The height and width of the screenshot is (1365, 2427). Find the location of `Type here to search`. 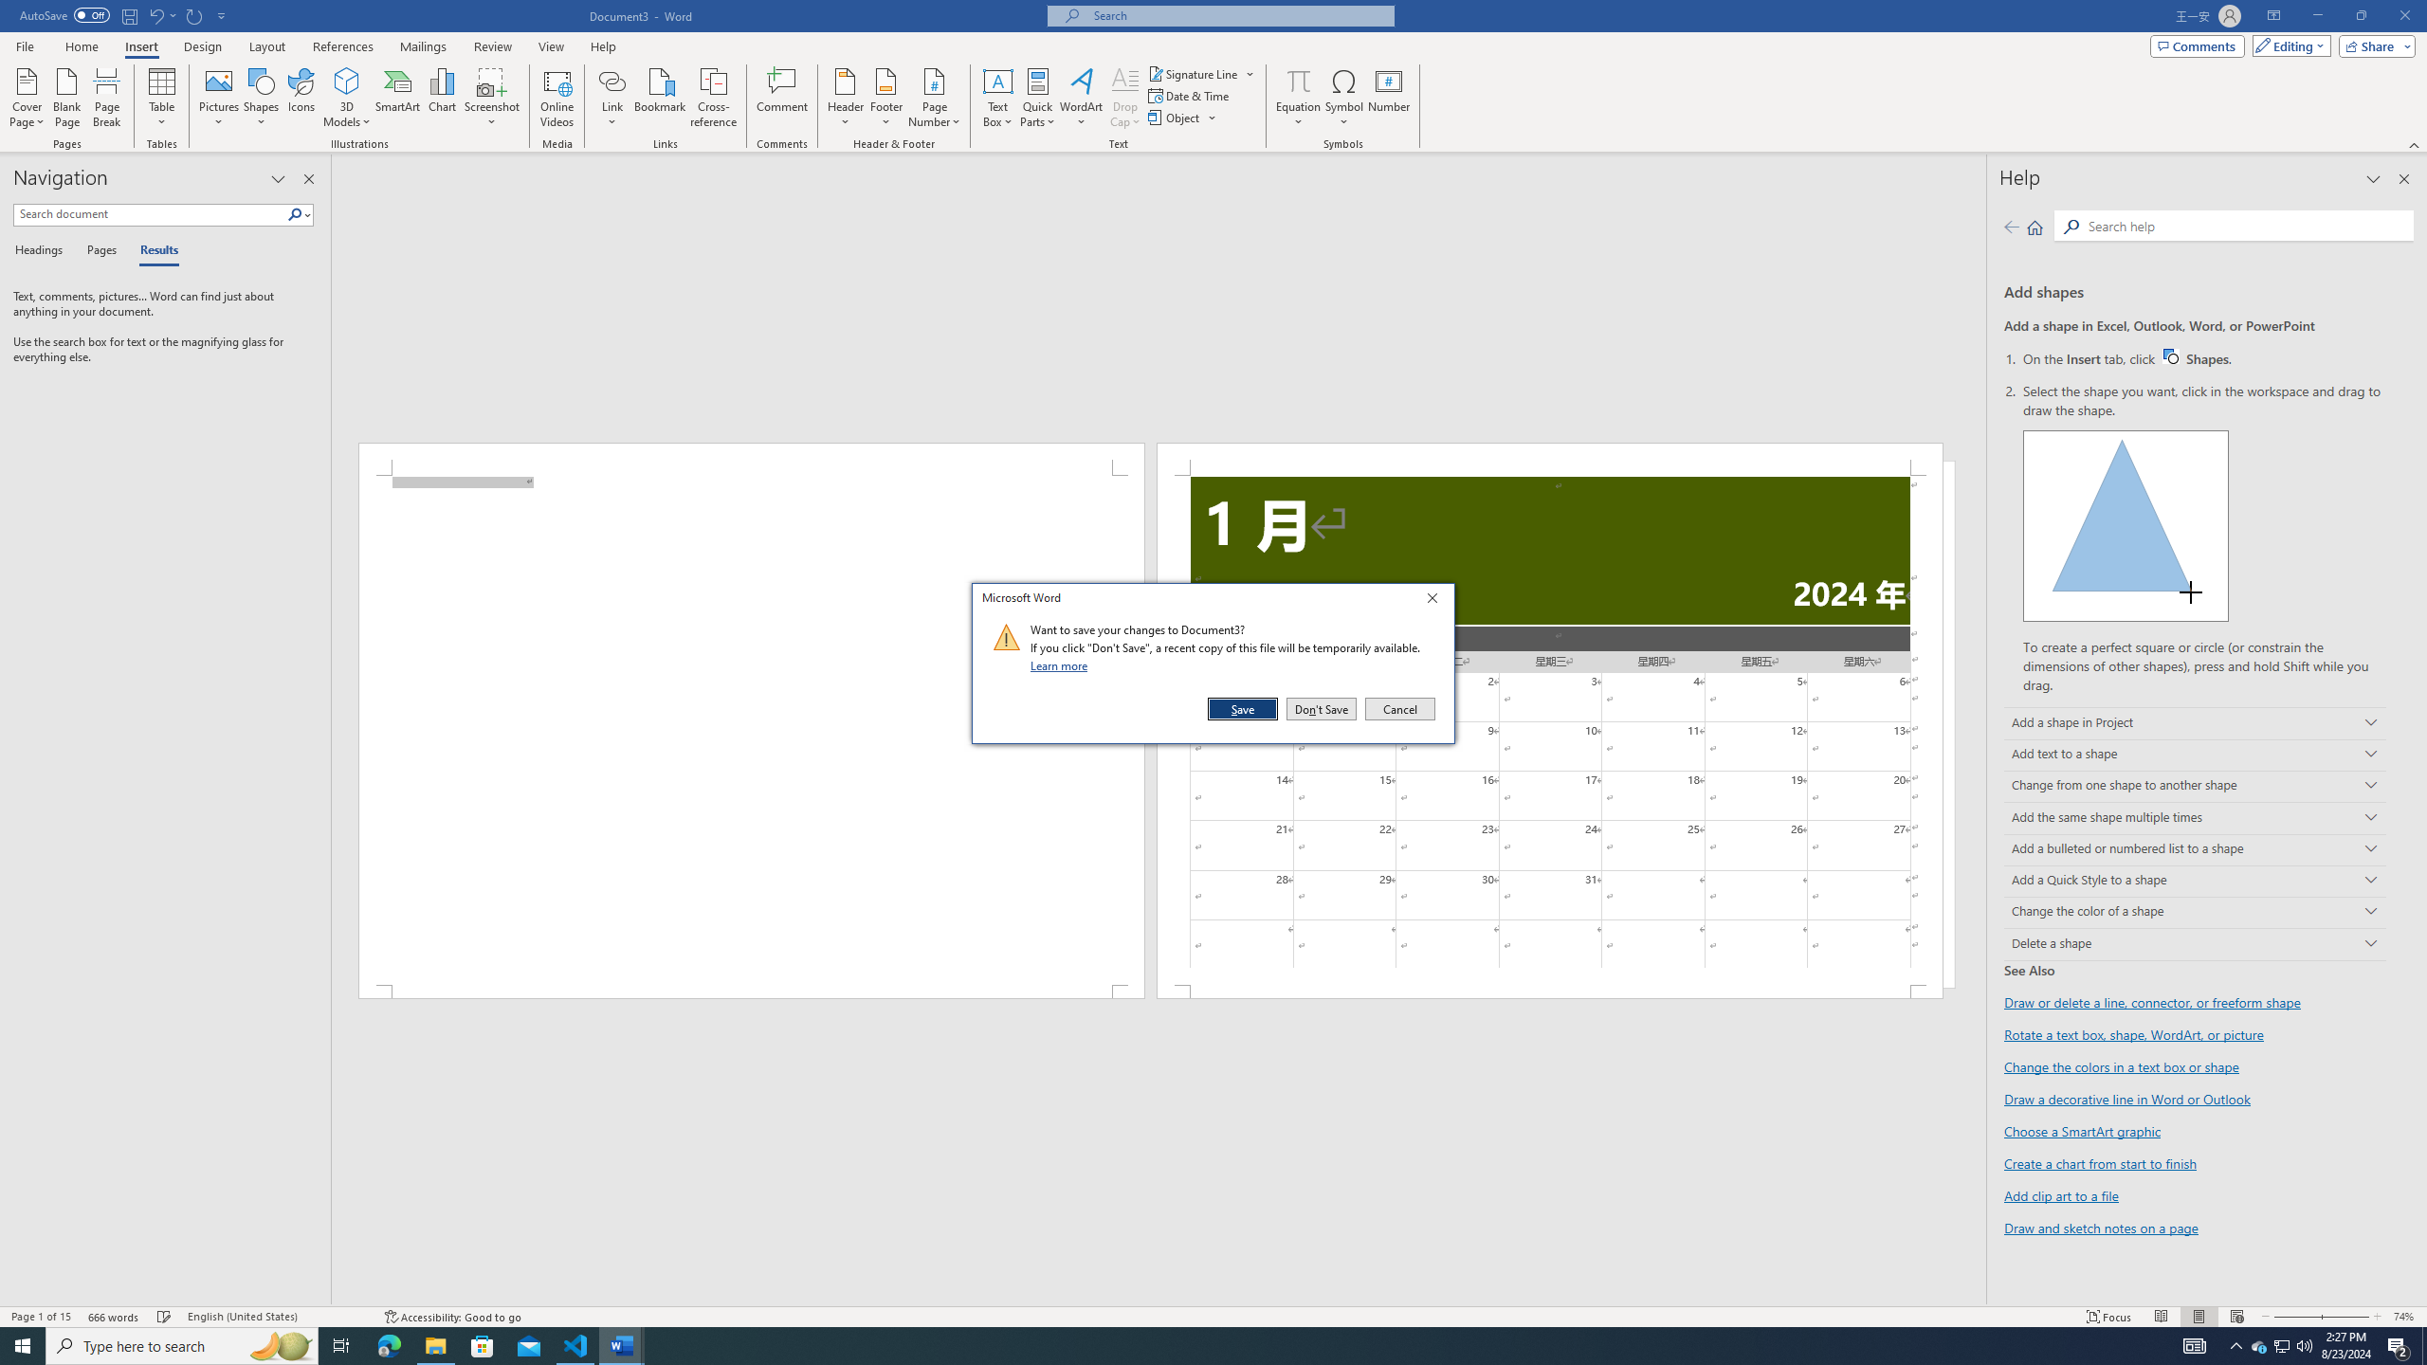

Type here to search is located at coordinates (182, 1346).